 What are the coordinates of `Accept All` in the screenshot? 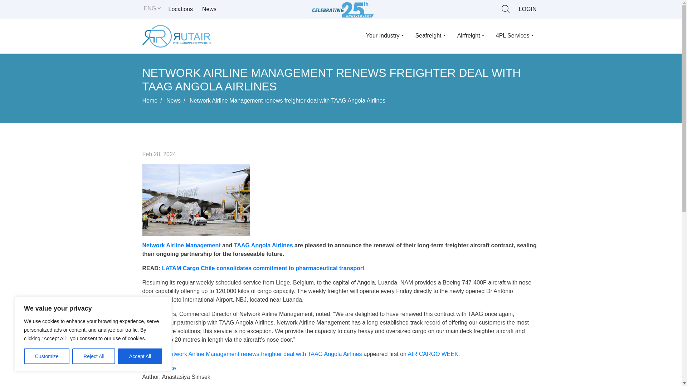 It's located at (140, 356).